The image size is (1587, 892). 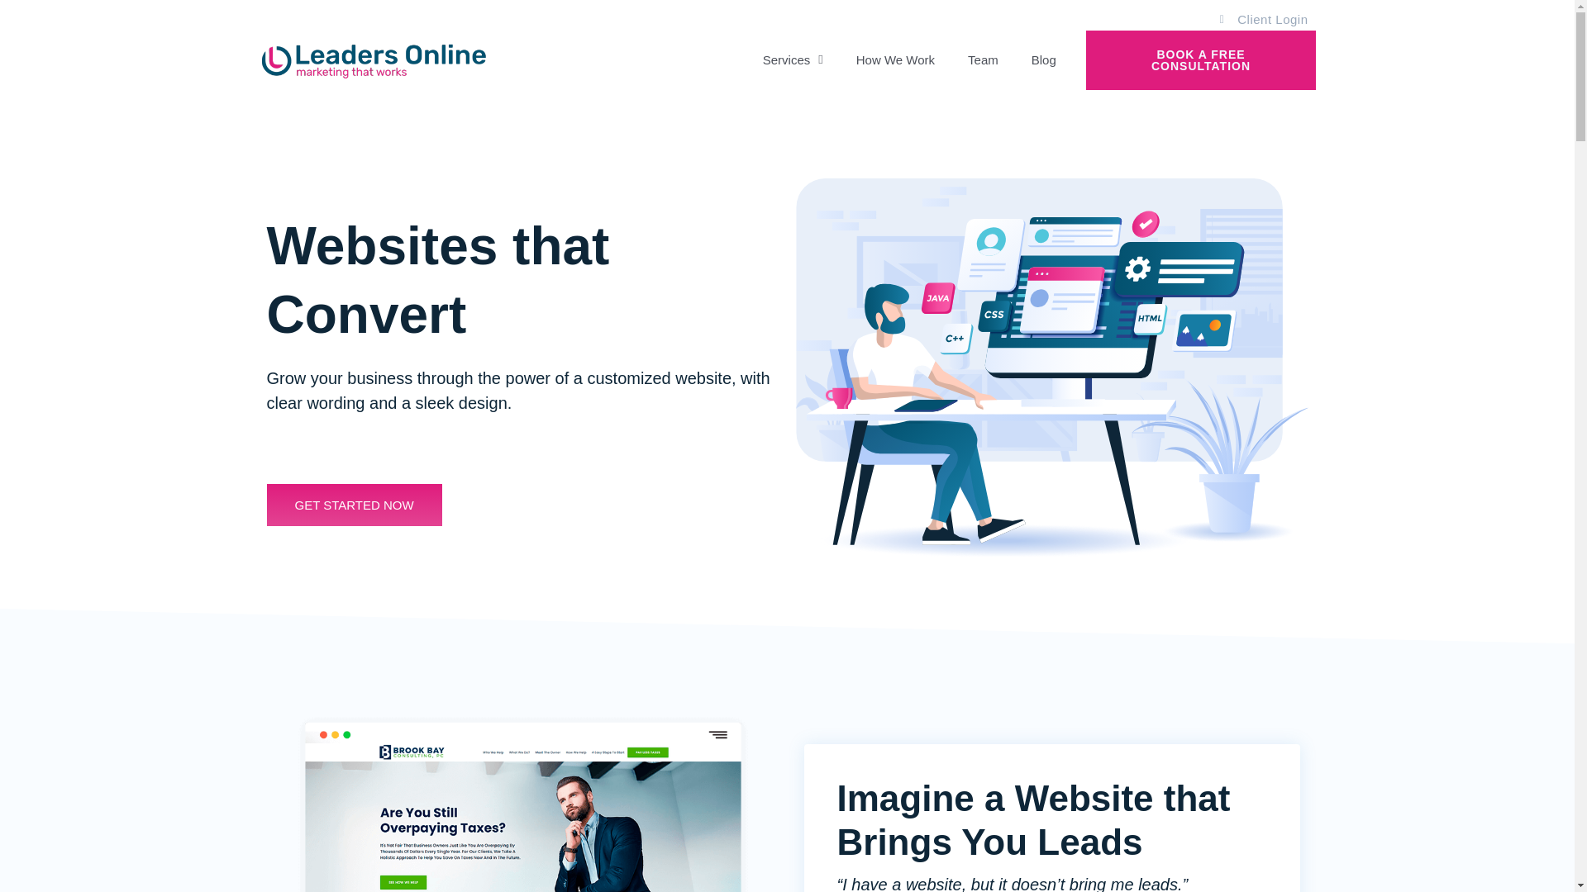 What do you see at coordinates (1043, 59) in the screenshot?
I see `Blog` at bounding box center [1043, 59].